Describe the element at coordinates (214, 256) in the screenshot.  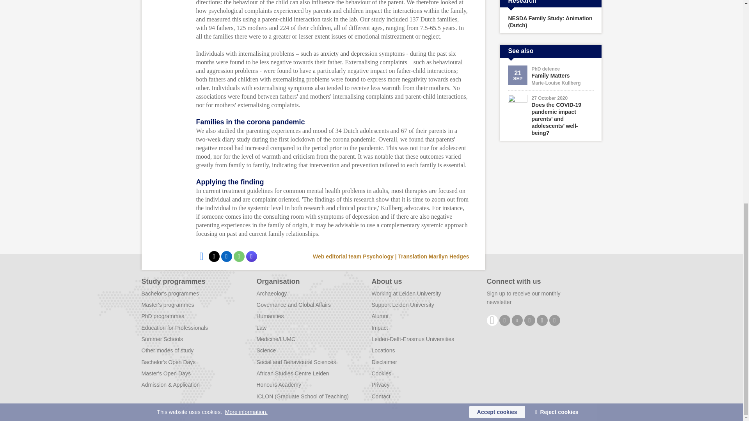
I see `Share on X` at that location.